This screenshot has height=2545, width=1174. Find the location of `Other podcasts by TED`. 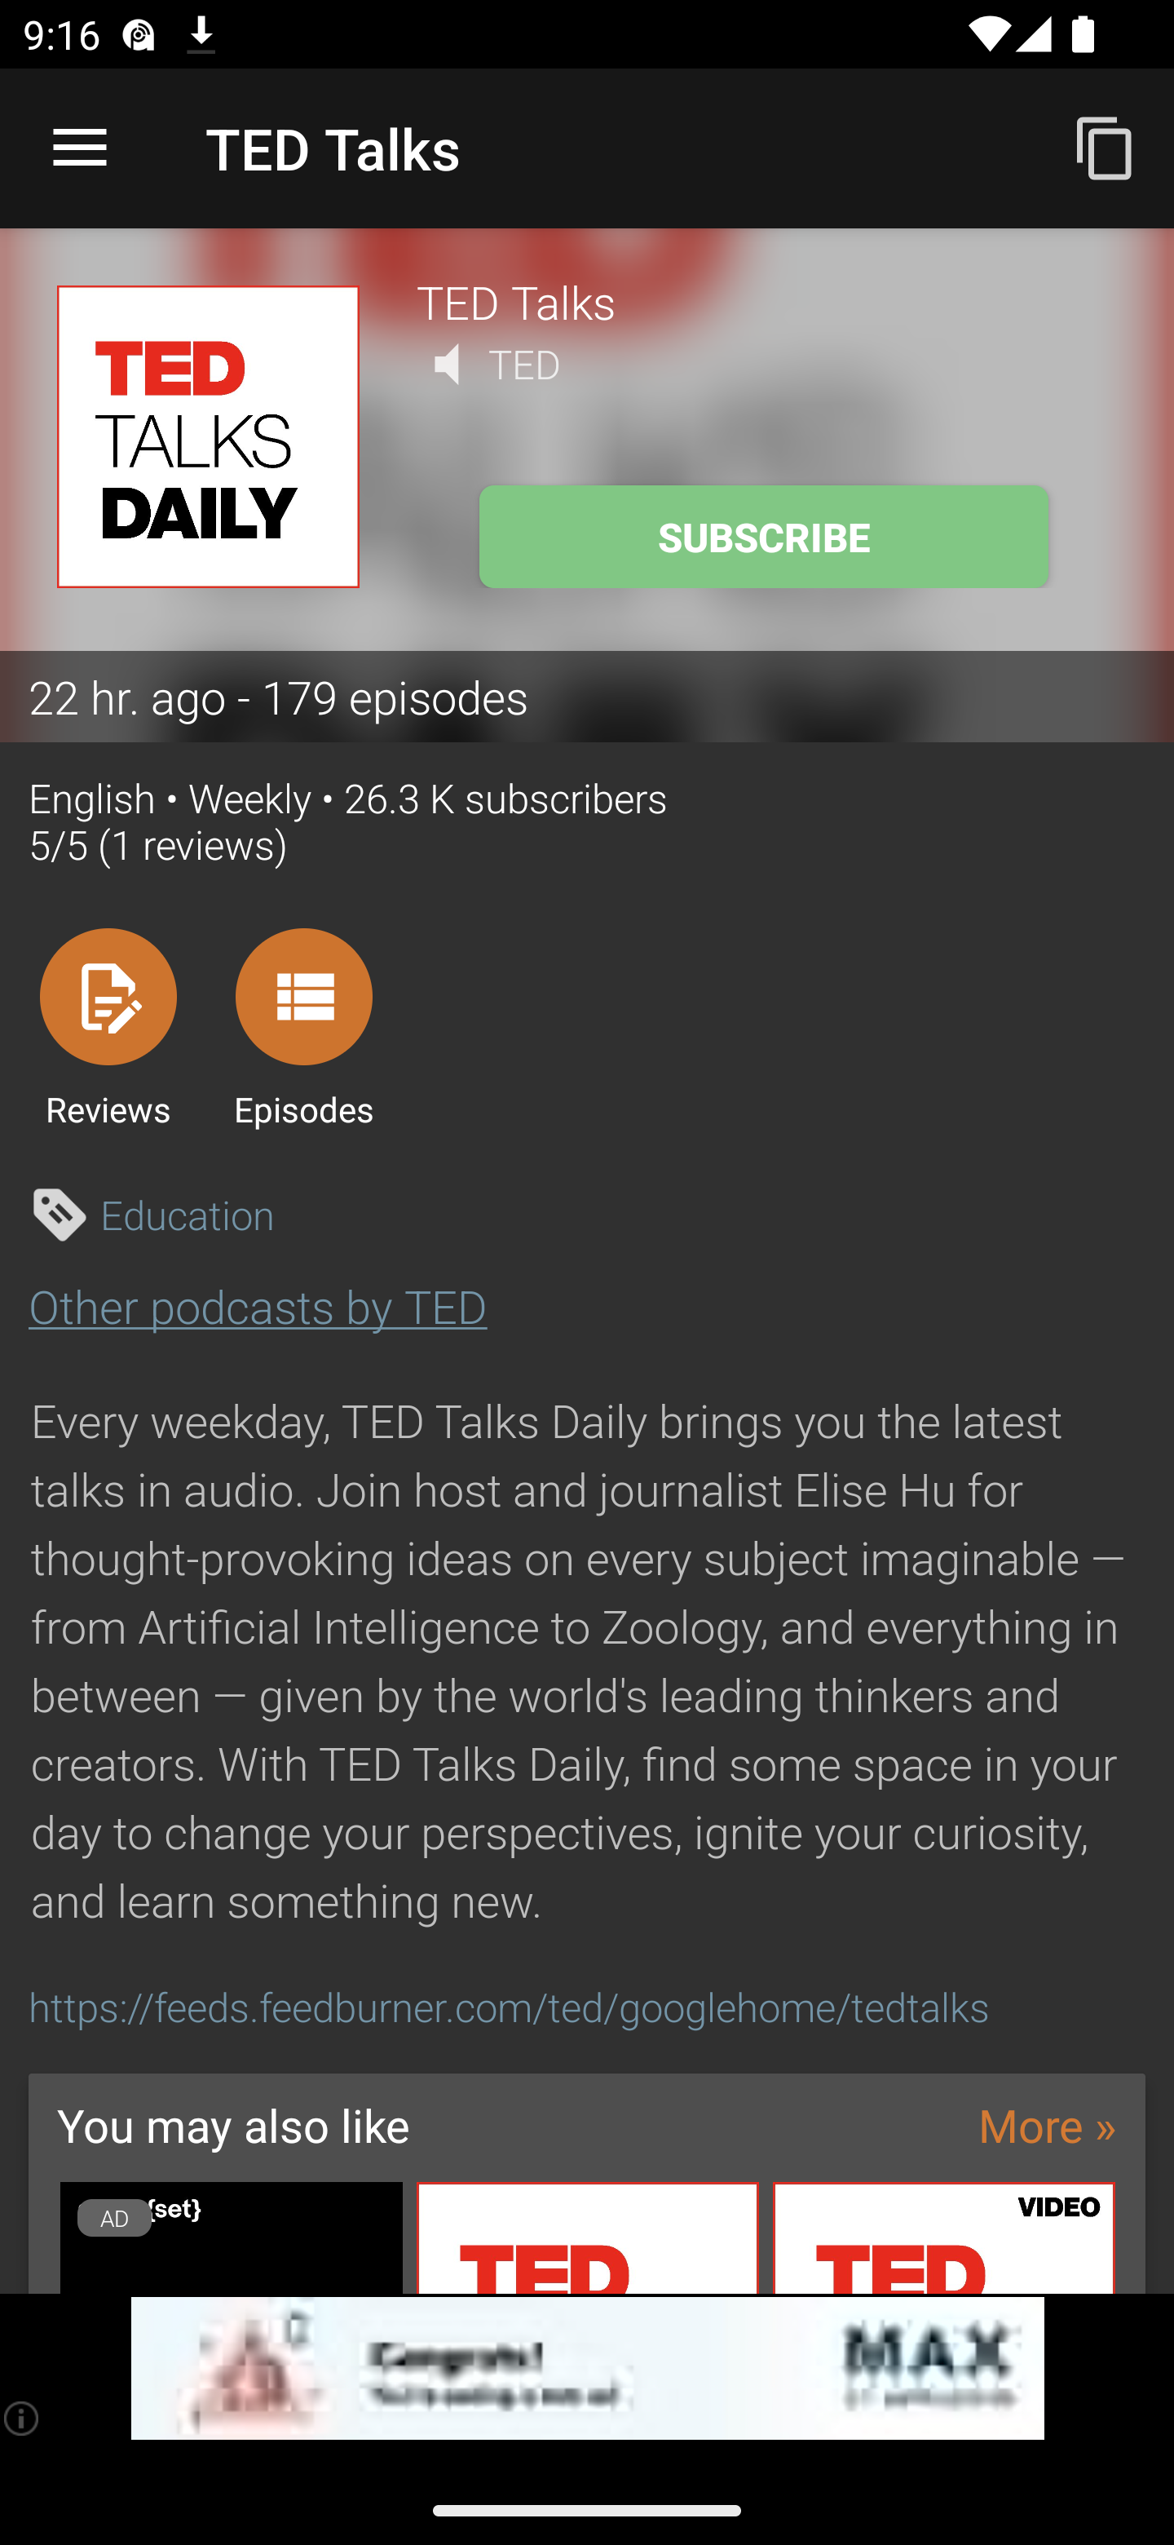

Other podcasts by TED is located at coordinates (258, 1305).